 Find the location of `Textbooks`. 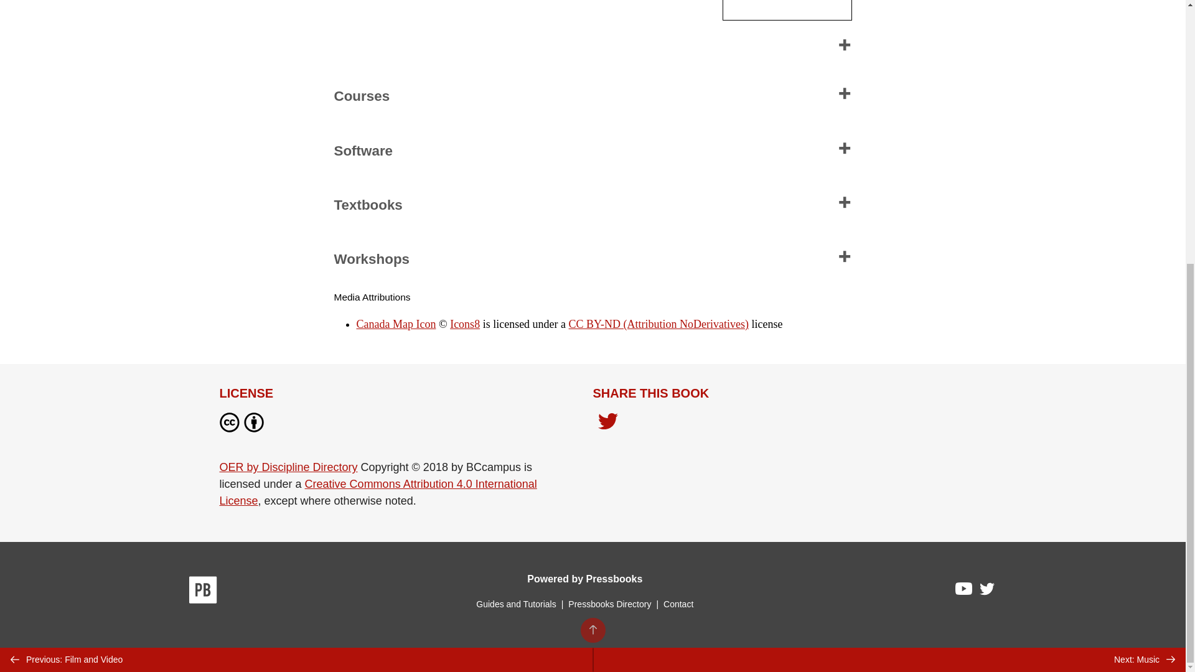

Textbooks is located at coordinates (592, 205).